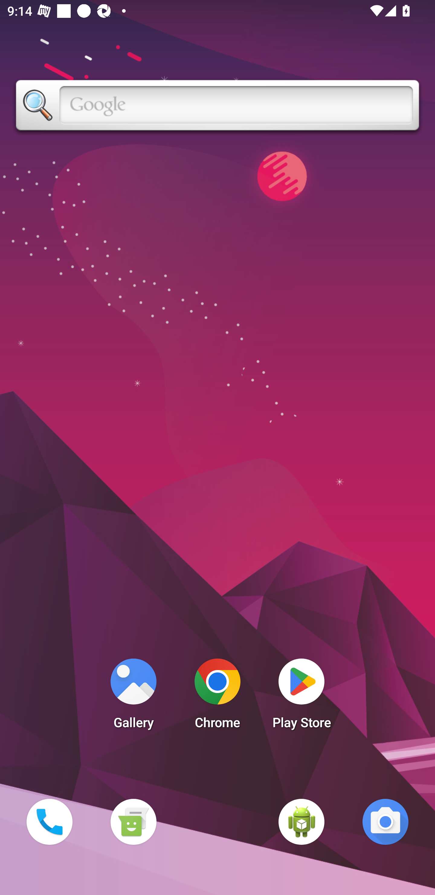 This screenshot has height=895, width=435. I want to click on Chrome, so click(217, 697).